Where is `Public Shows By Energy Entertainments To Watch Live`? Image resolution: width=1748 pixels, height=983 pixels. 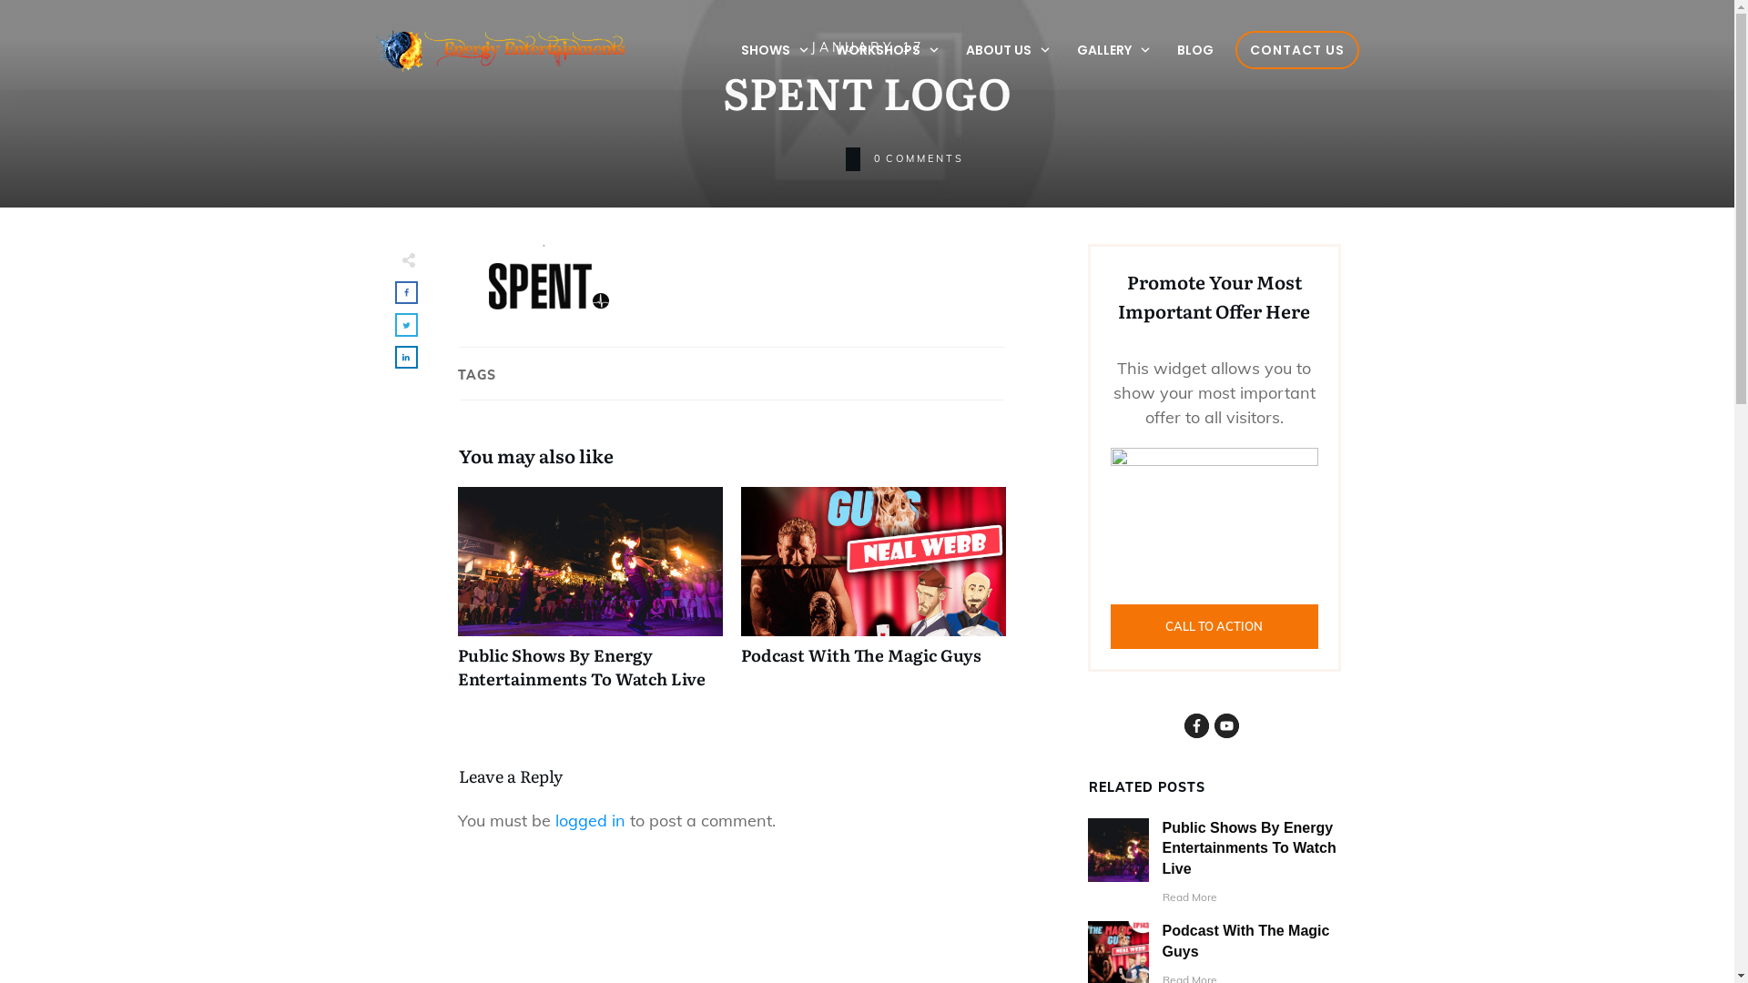
Public Shows By Energy Entertainments To Watch Live is located at coordinates (581, 666).